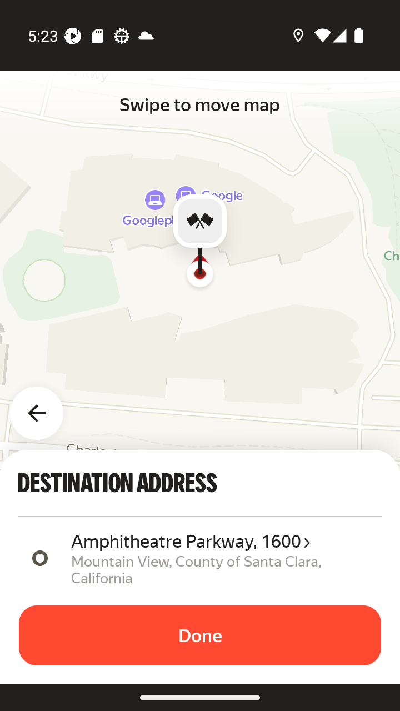 This screenshot has height=711, width=400. What do you see at coordinates (43, 407) in the screenshot?
I see `Back` at bounding box center [43, 407].